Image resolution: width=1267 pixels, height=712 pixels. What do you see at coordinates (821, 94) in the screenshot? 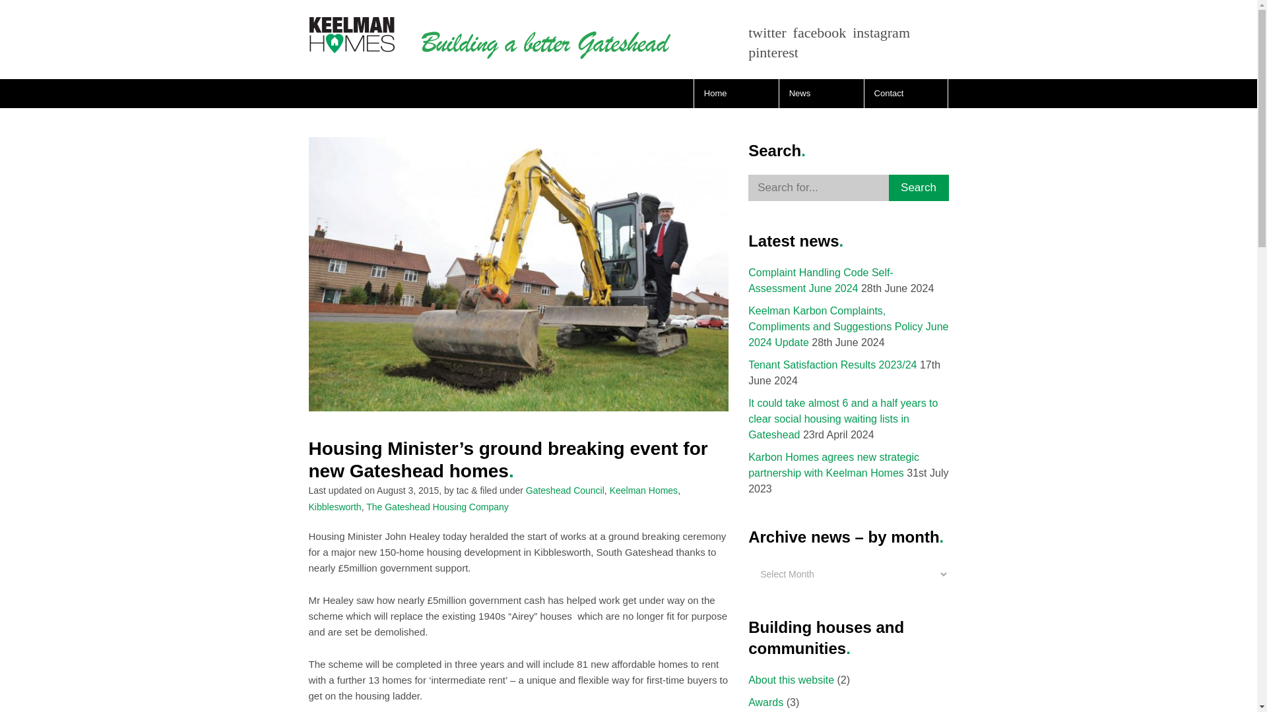
I see `News` at bounding box center [821, 94].